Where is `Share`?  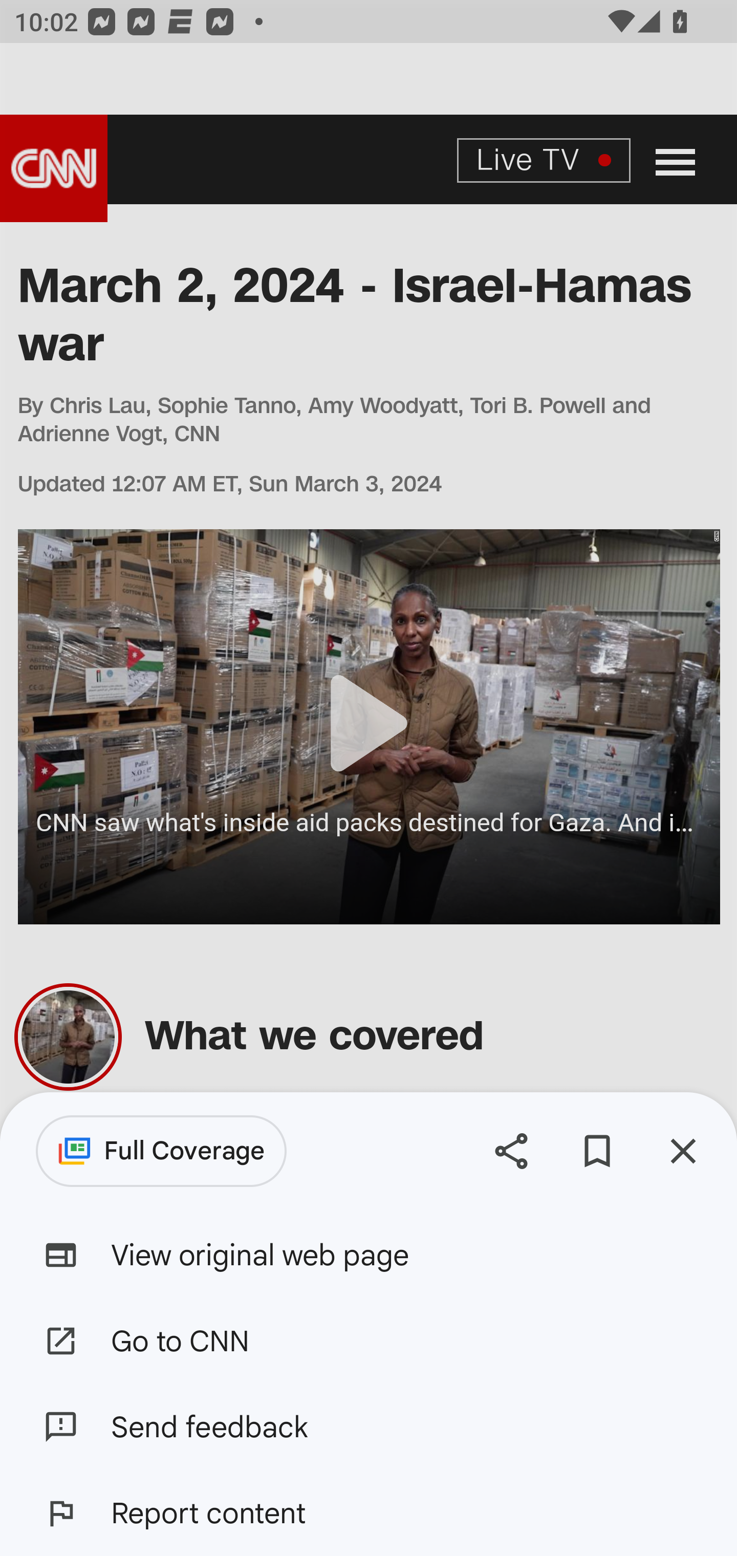
Share is located at coordinates (511, 1151).